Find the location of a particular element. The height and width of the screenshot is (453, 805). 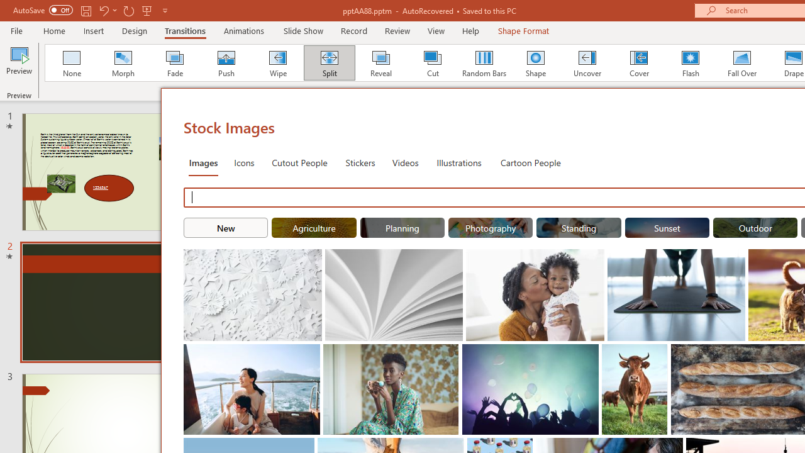

Wipe is located at coordinates (277, 63).